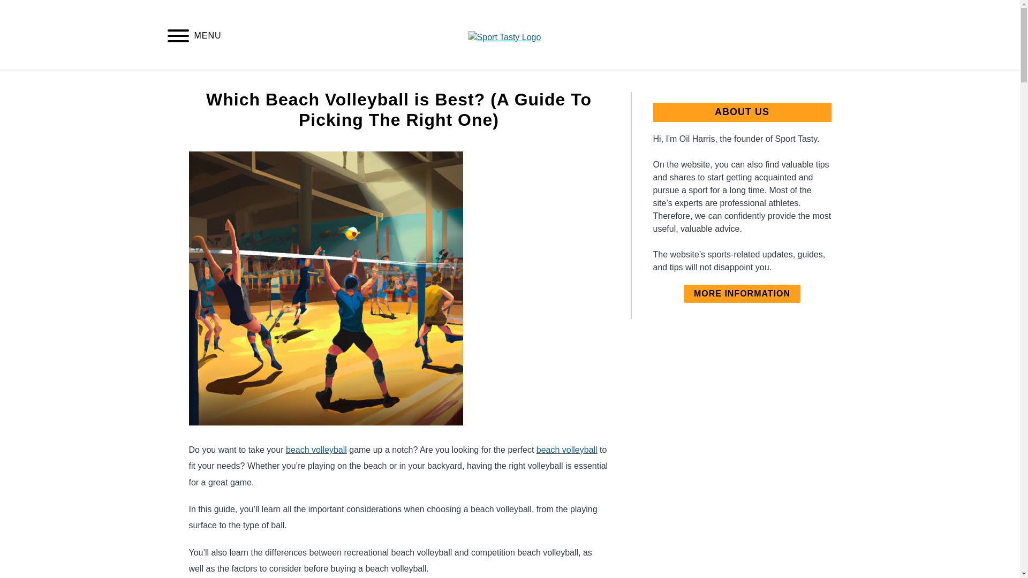 The image size is (1028, 578). I want to click on Search, so click(849, 35).